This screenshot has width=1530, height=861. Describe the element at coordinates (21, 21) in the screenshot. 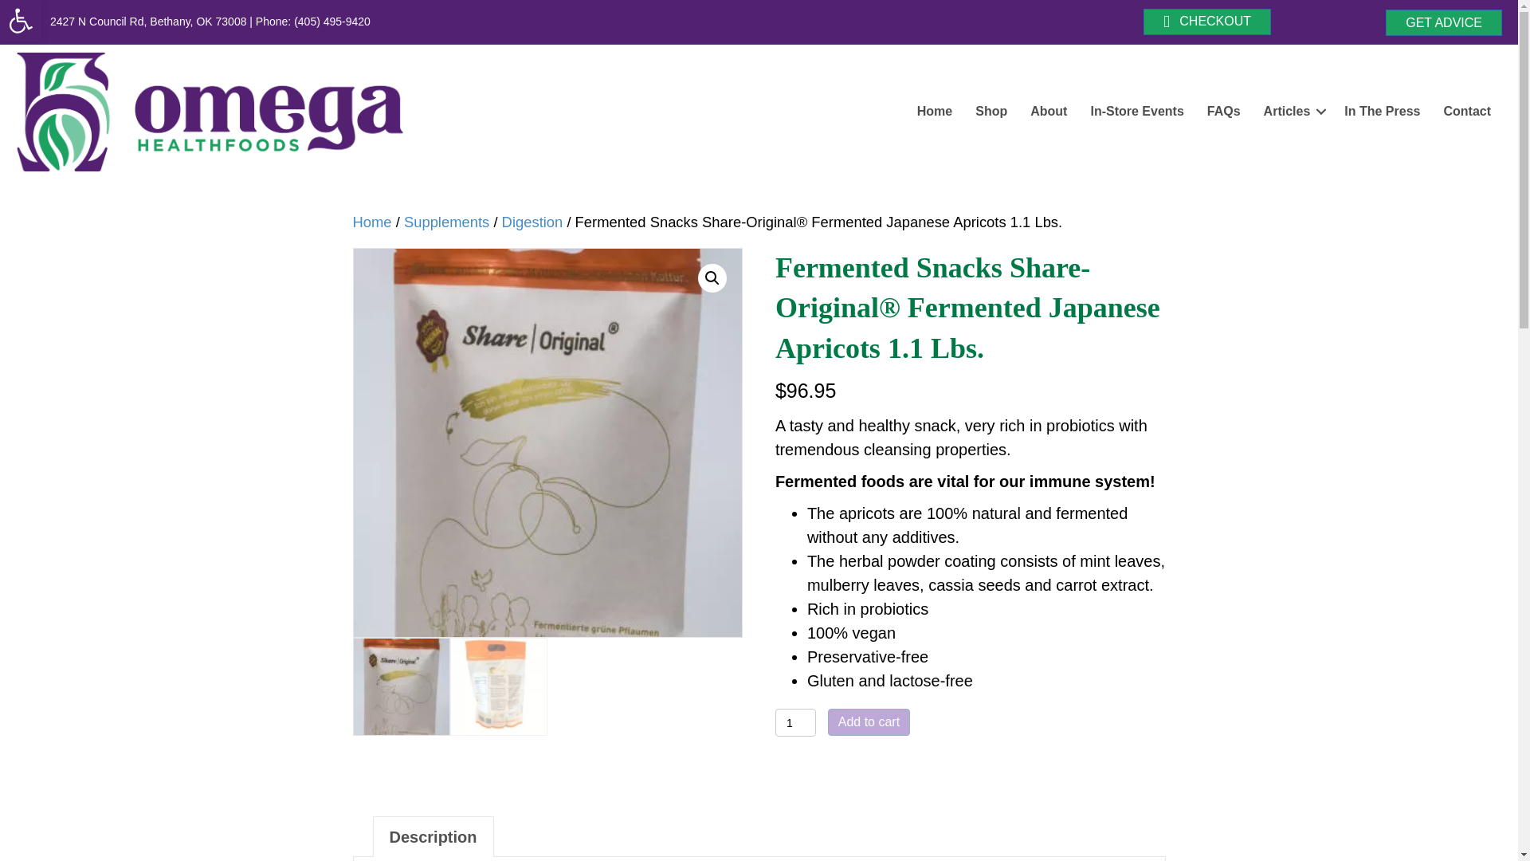

I see `Accessibility Tools` at that location.